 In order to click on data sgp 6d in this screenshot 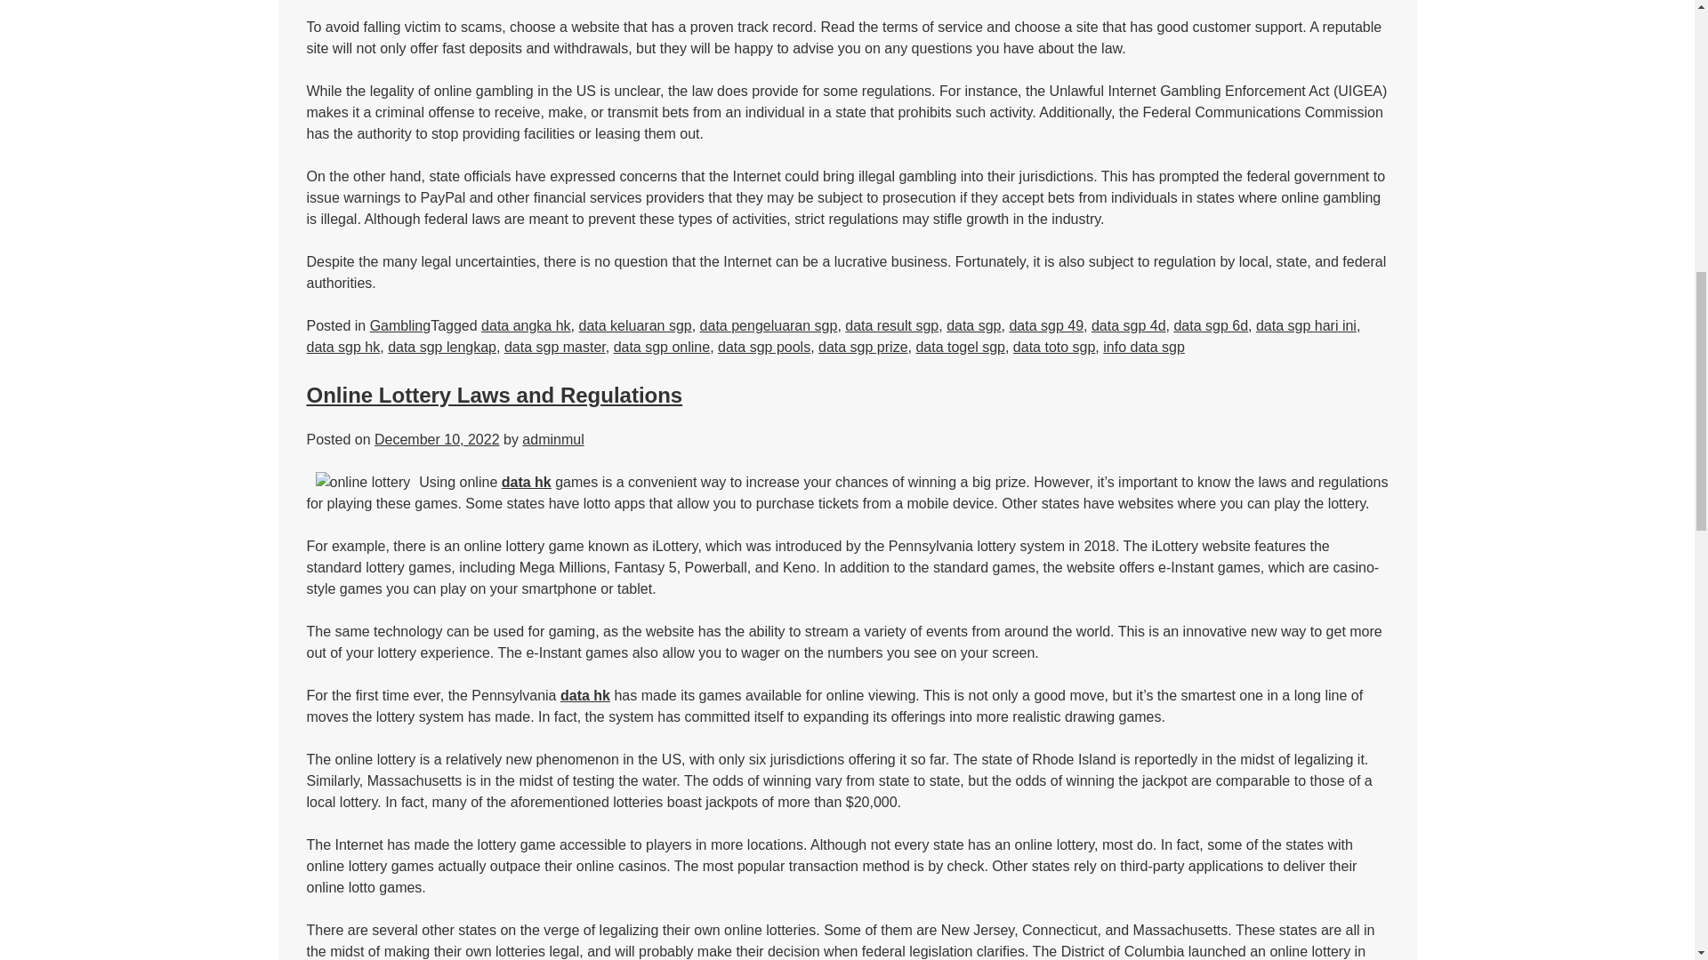, I will do `click(1211, 325)`.